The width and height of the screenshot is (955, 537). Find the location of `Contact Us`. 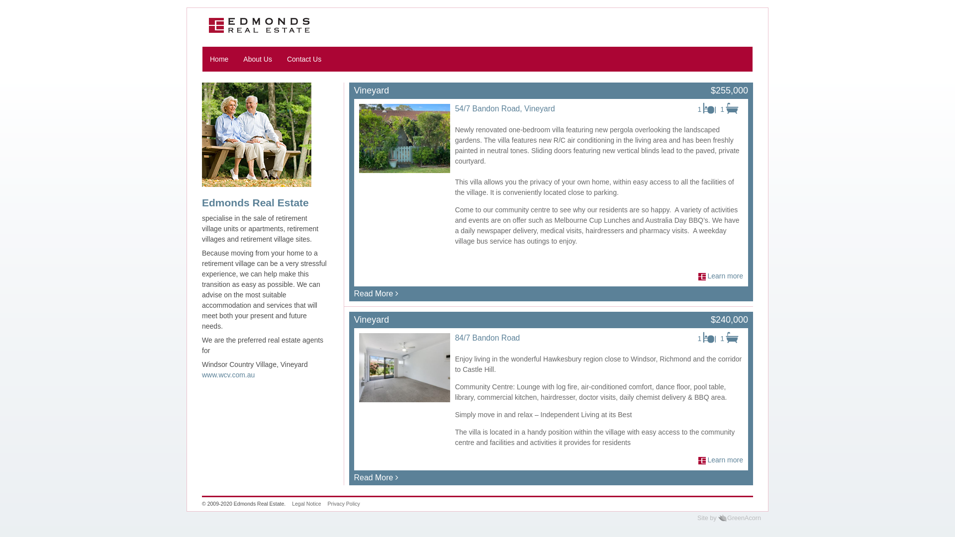

Contact Us is located at coordinates (304, 59).